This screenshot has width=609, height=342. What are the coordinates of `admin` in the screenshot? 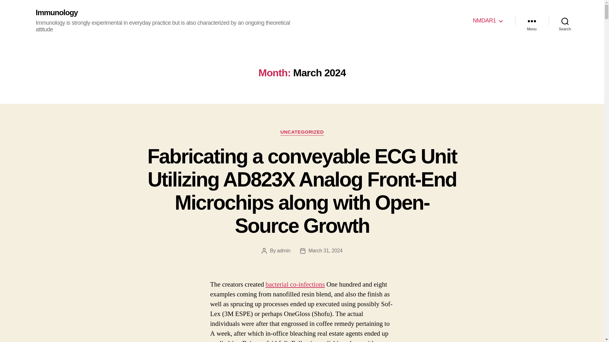 It's located at (284, 251).